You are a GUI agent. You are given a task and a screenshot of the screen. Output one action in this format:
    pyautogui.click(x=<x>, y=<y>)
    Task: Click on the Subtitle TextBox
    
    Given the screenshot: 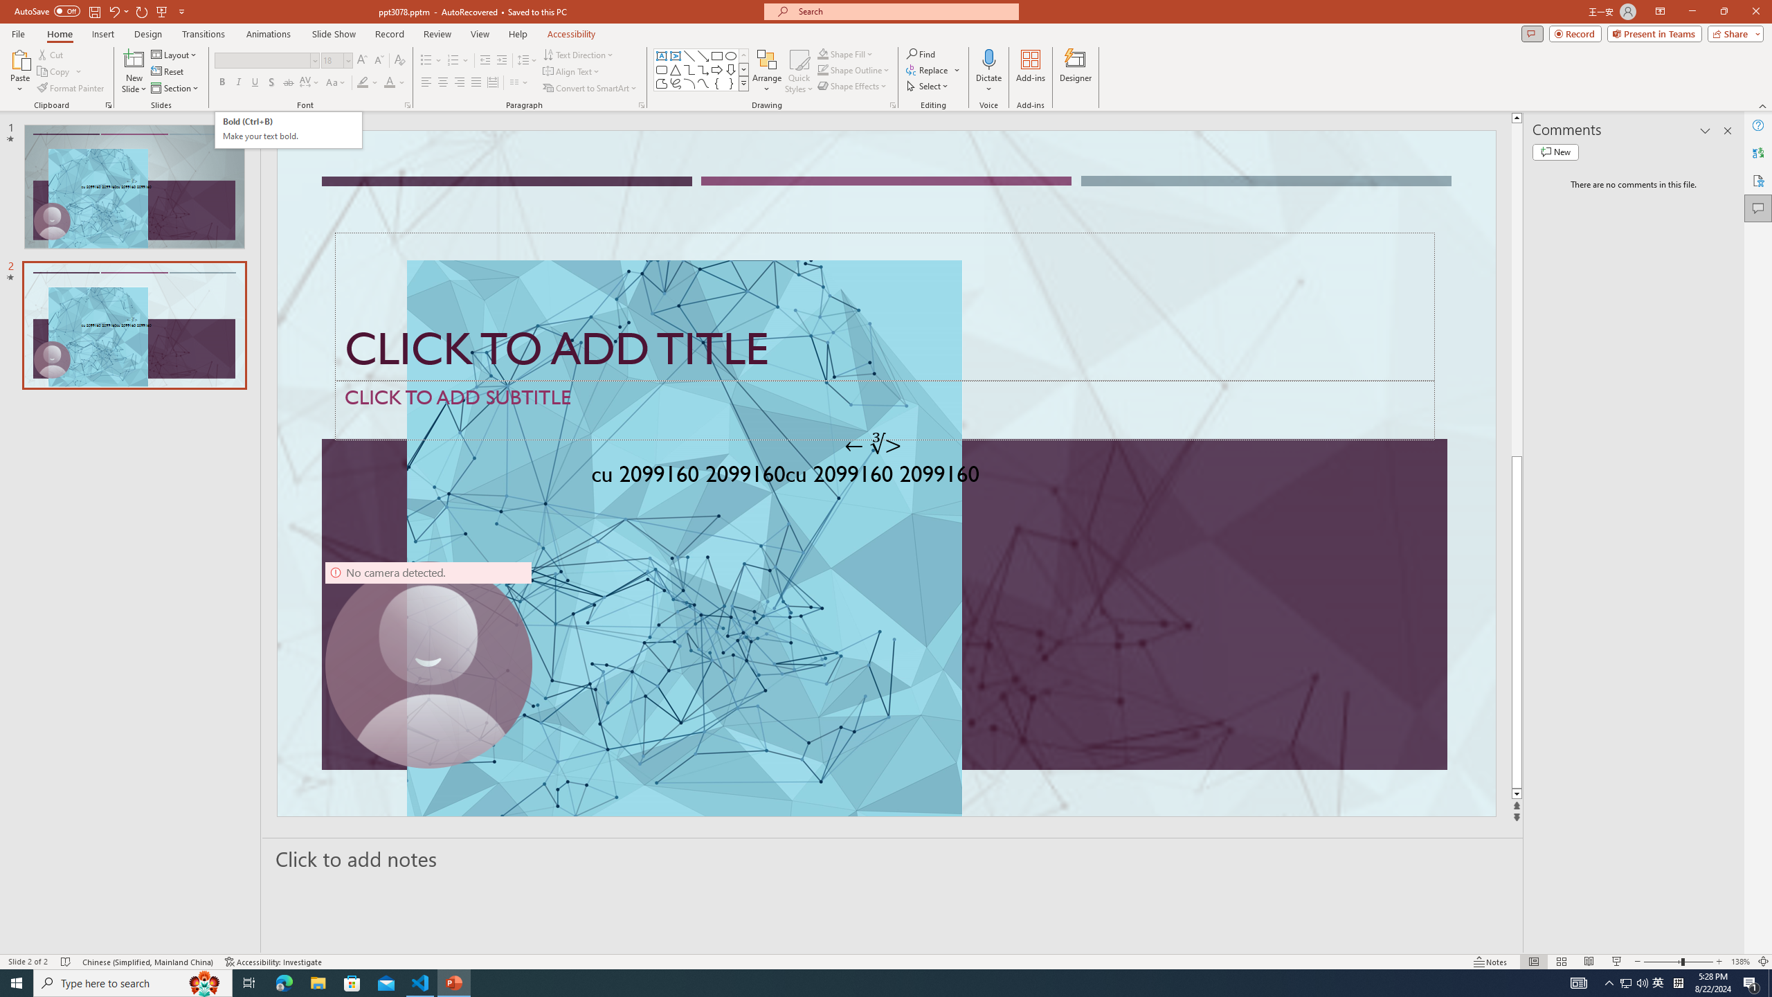 What is the action you would take?
    pyautogui.click(x=885, y=410)
    